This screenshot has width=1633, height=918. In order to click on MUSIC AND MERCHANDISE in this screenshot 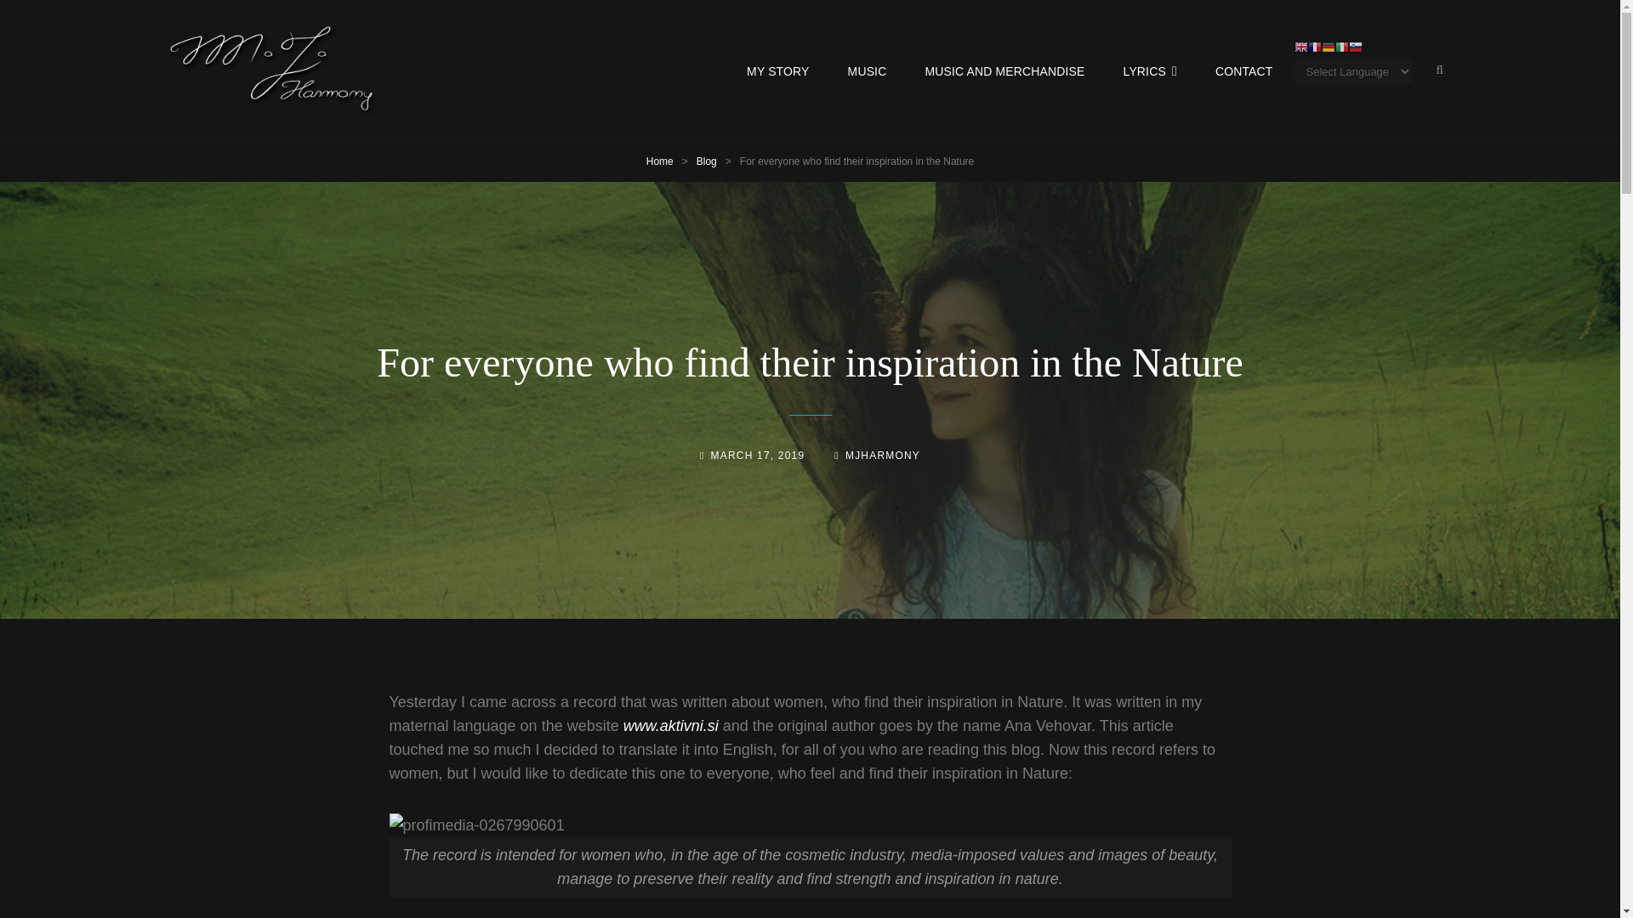, I will do `click(1004, 71)`.